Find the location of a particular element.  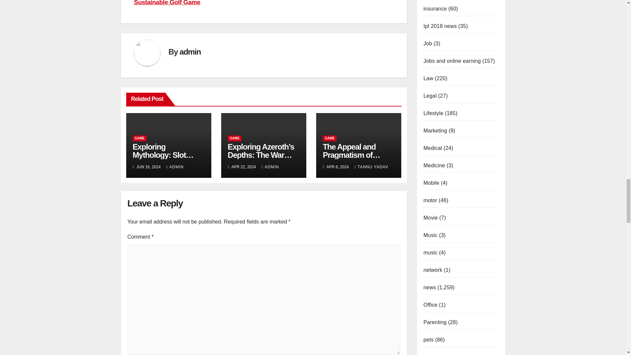

GAME is located at coordinates (139, 138).